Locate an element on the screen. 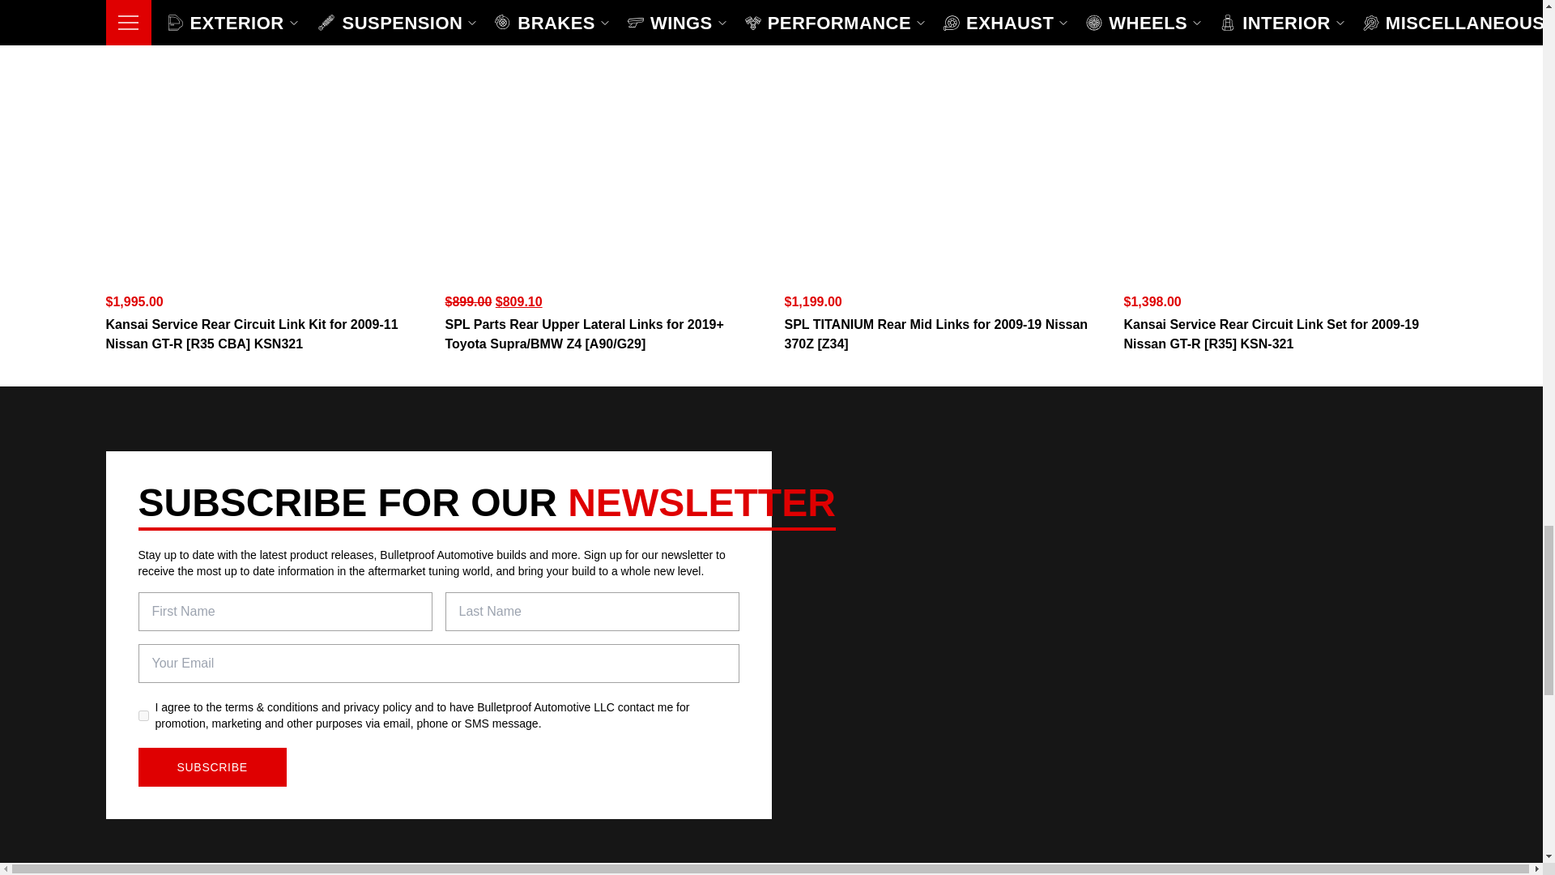  on is located at coordinates (143, 715).